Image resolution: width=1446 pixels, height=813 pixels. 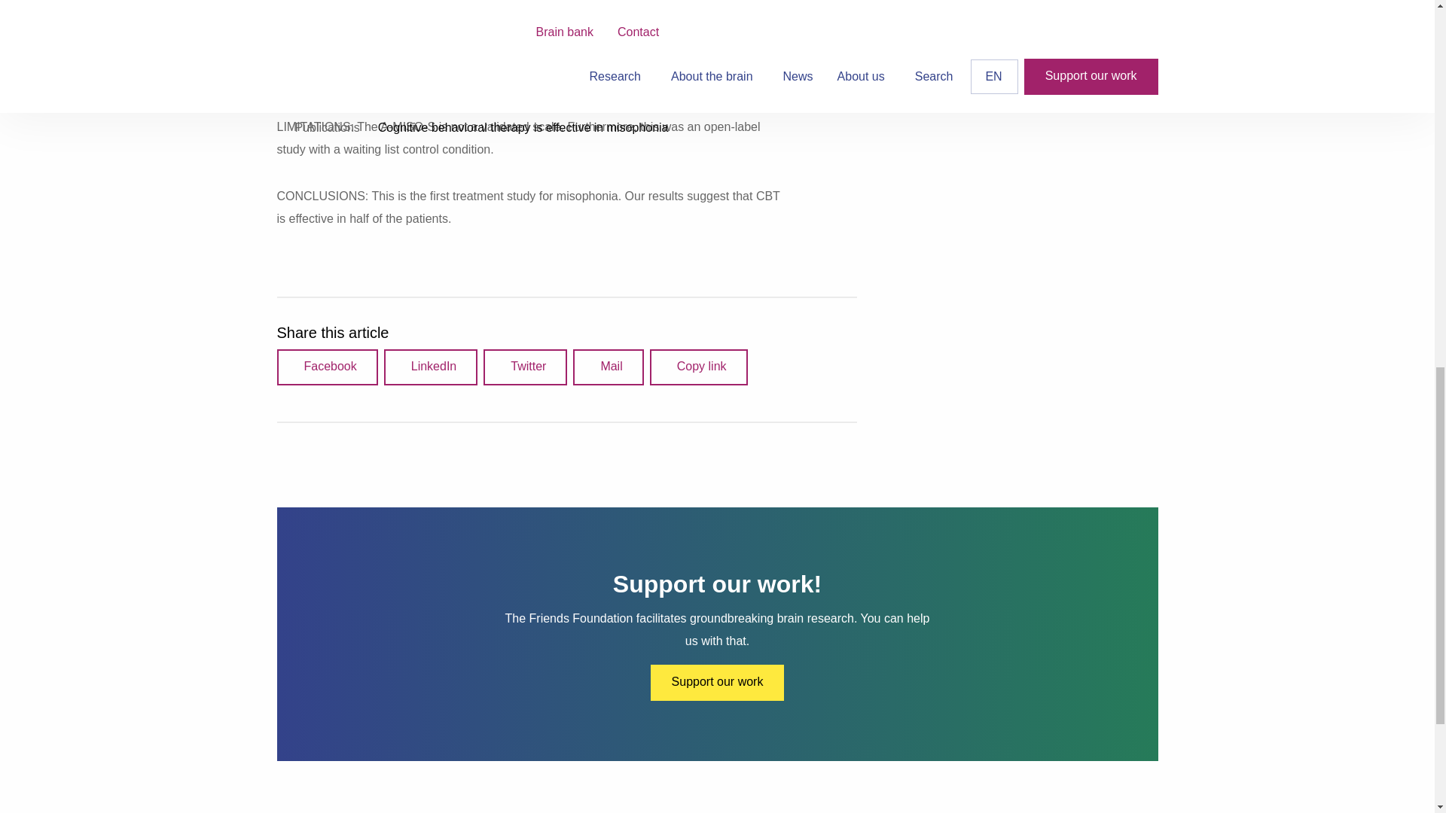 I want to click on Share via mail, so click(x=608, y=367).